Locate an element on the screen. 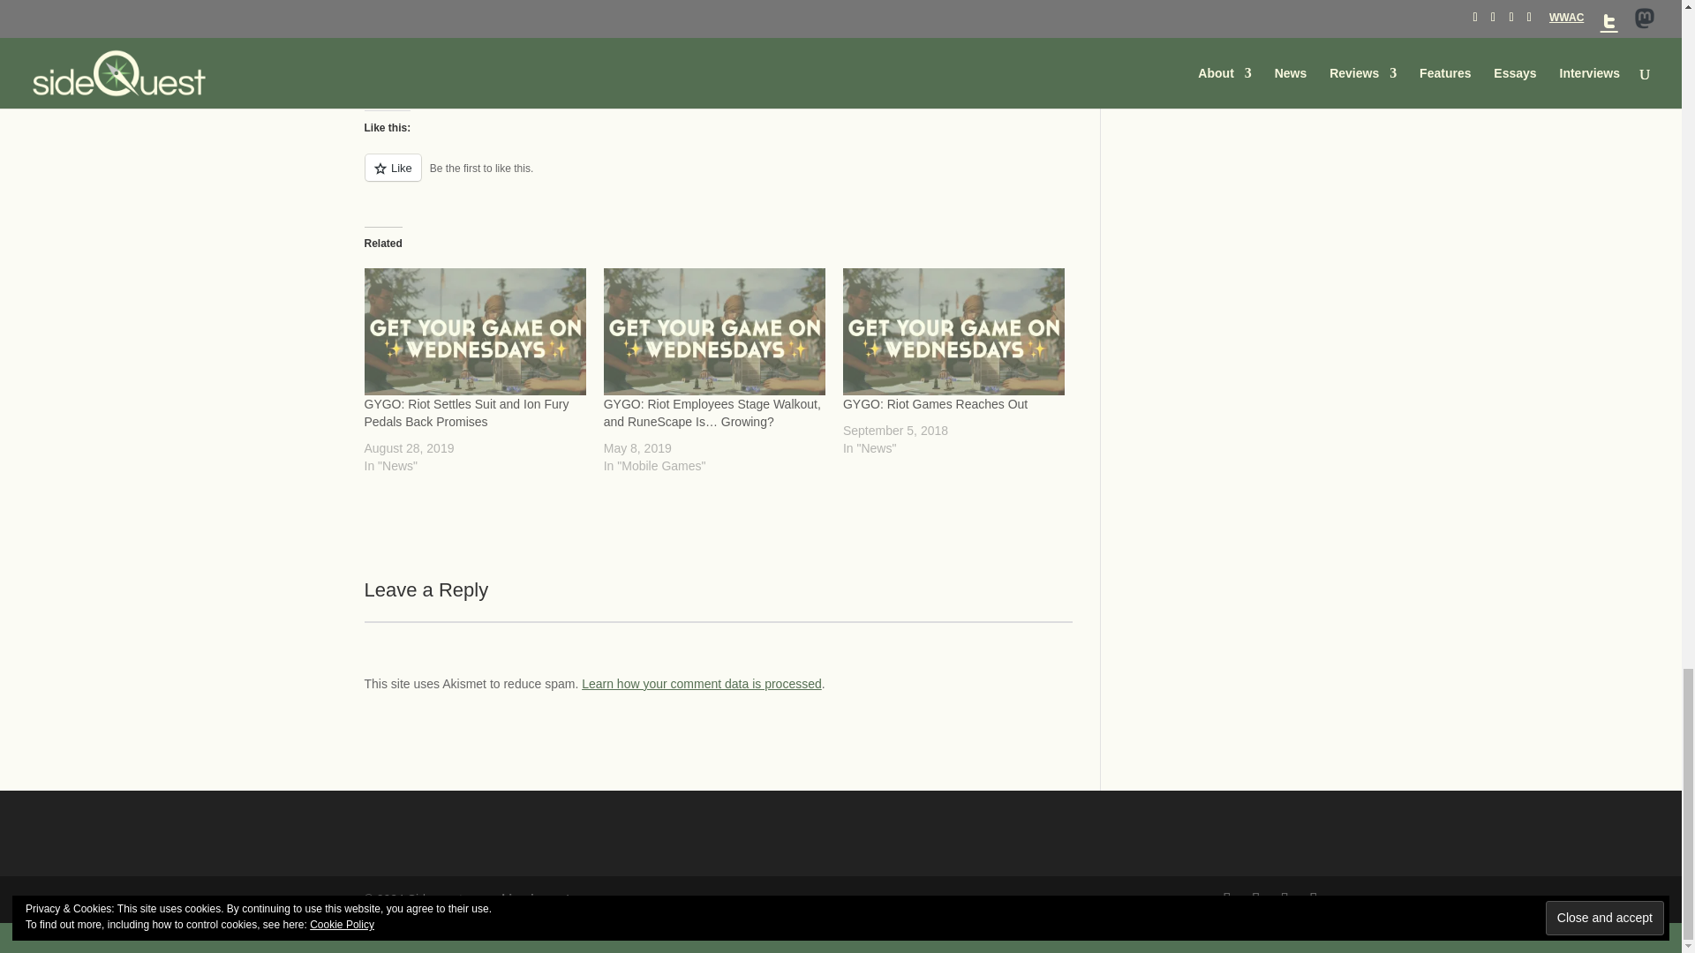 The width and height of the screenshot is (1695, 953). Click to share on Tumblr is located at coordinates (519, 71).